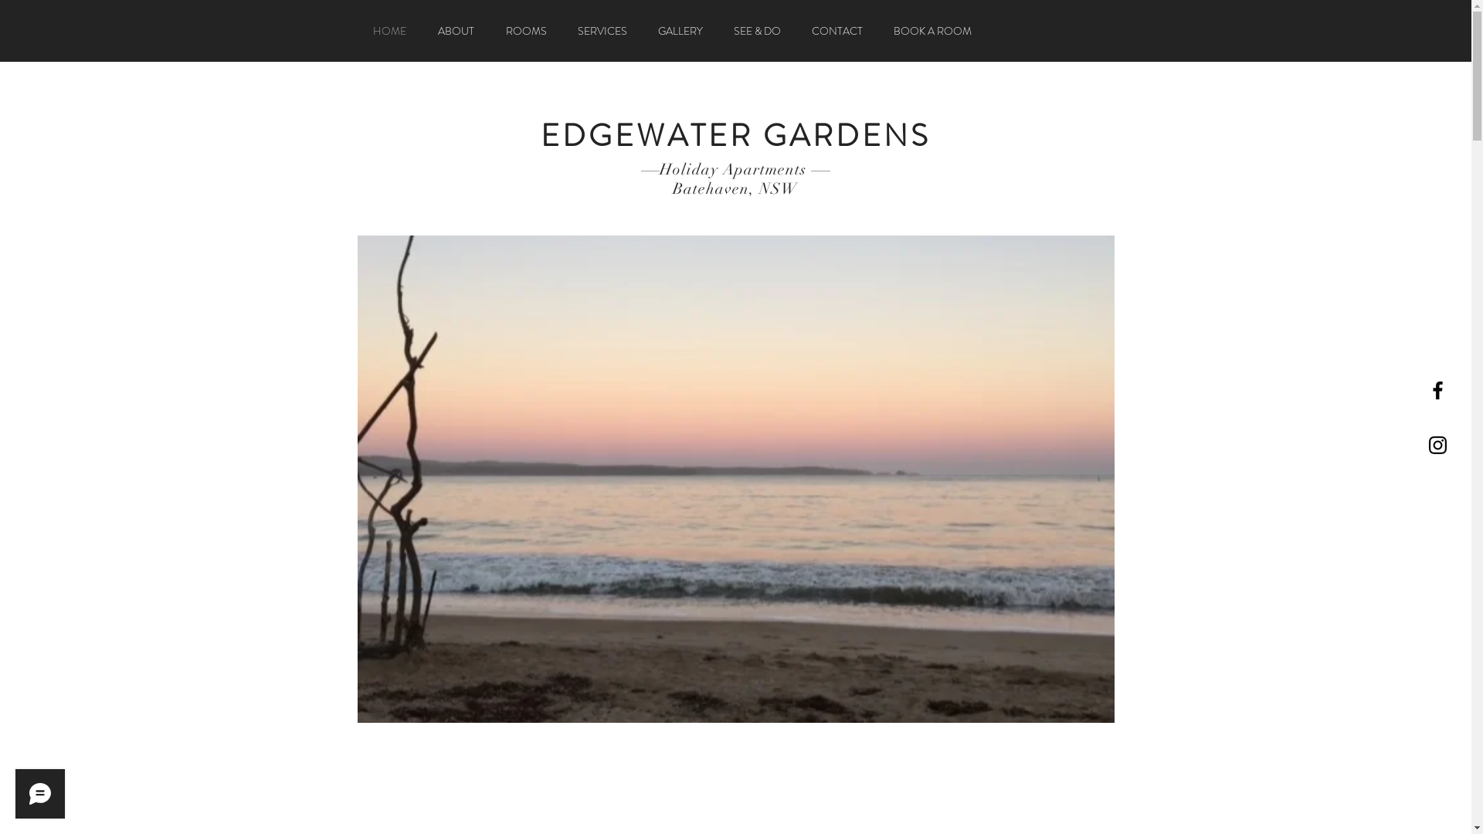 This screenshot has height=834, width=1483. I want to click on ROOMS, so click(525, 31).